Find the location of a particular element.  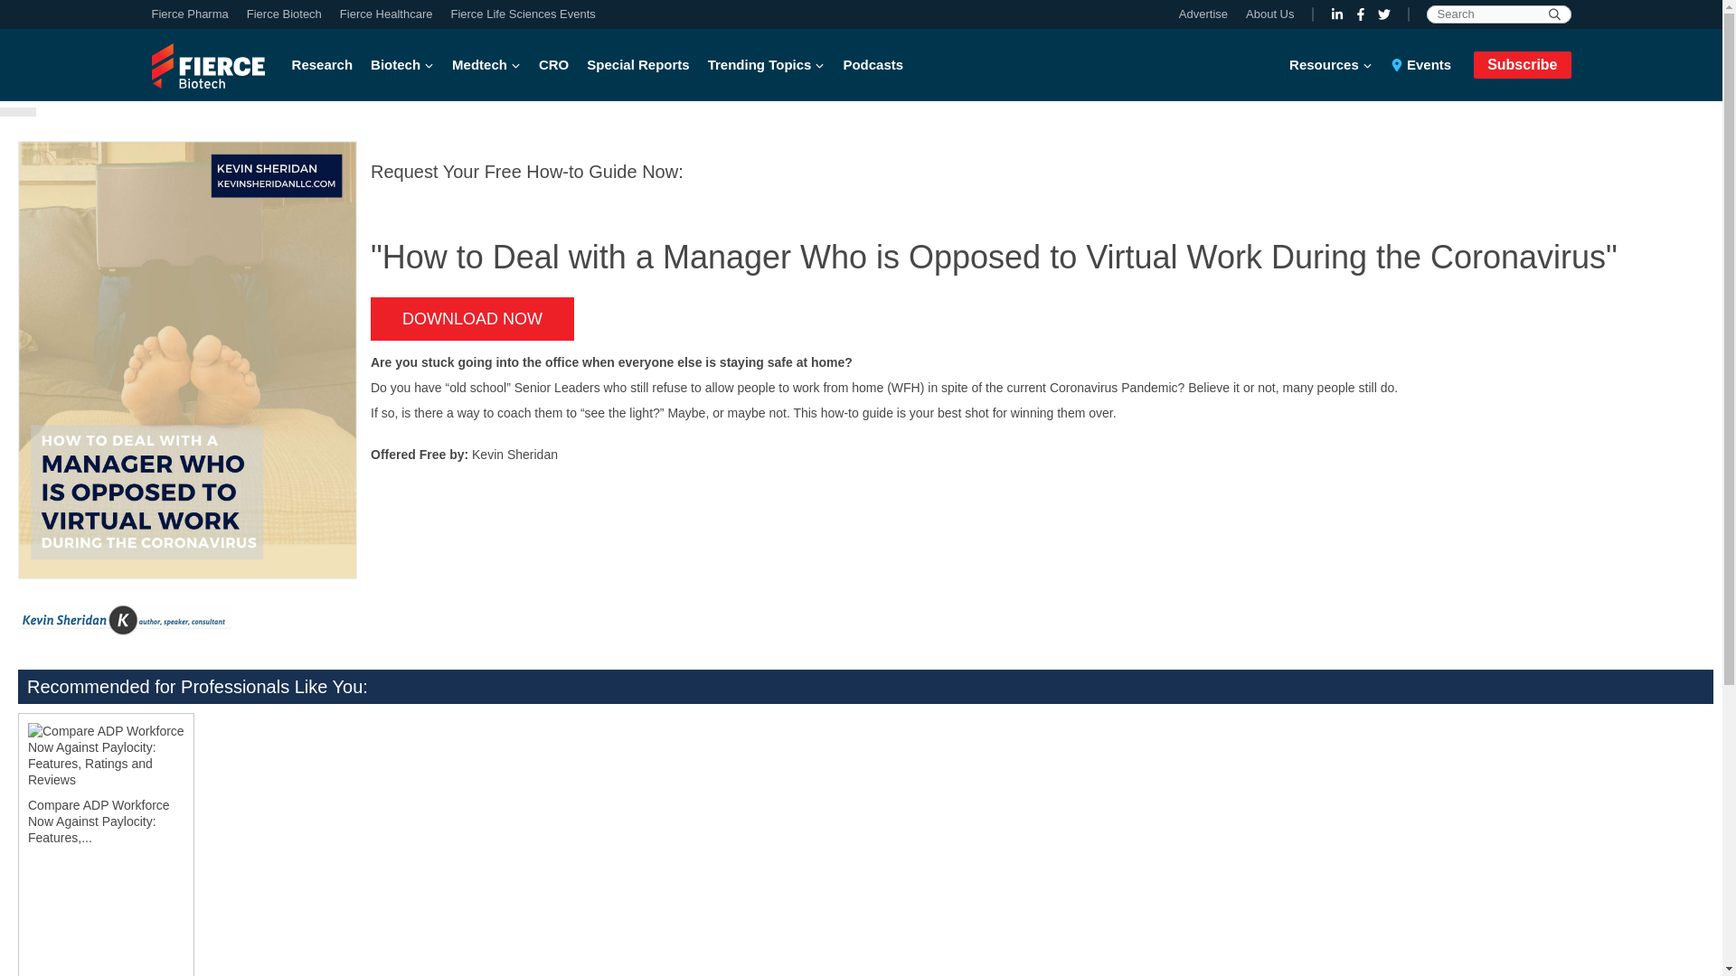

Research is located at coordinates (327, 65).